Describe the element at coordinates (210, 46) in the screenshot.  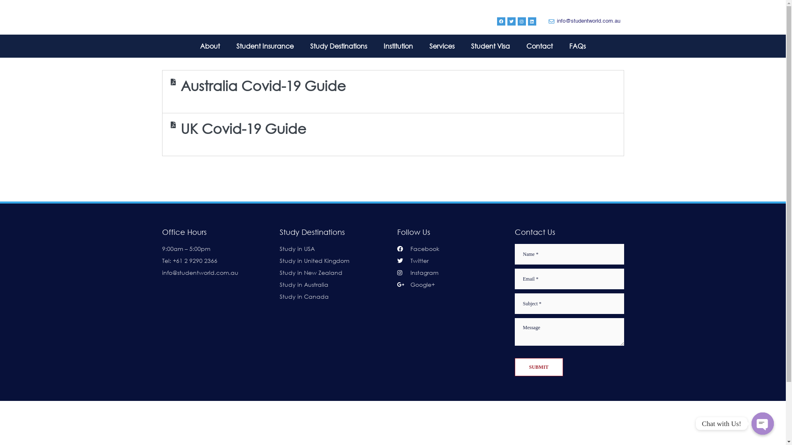
I see `About` at that location.